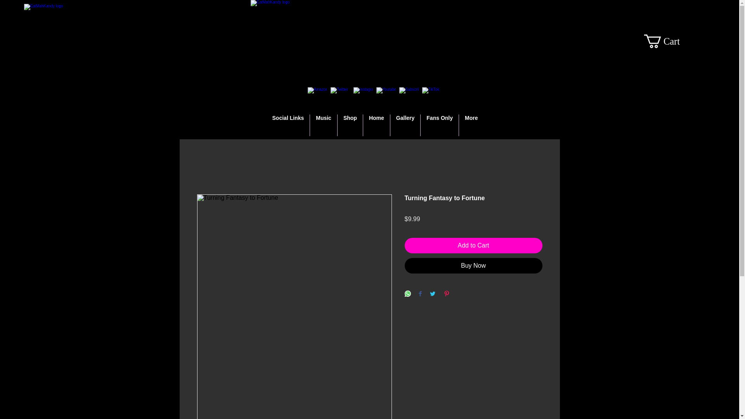  Describe the element at coordinates (376, 125) in the screenshot. I see `Home` at that location.